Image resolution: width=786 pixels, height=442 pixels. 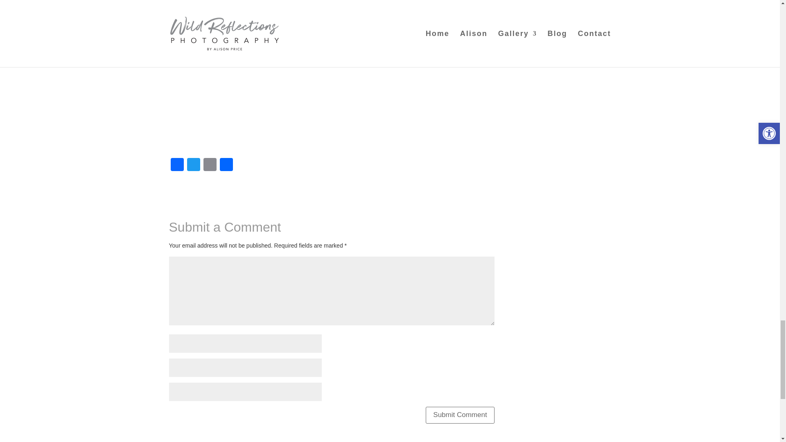 I want to click on Facebook, so click(x=177, y=165).